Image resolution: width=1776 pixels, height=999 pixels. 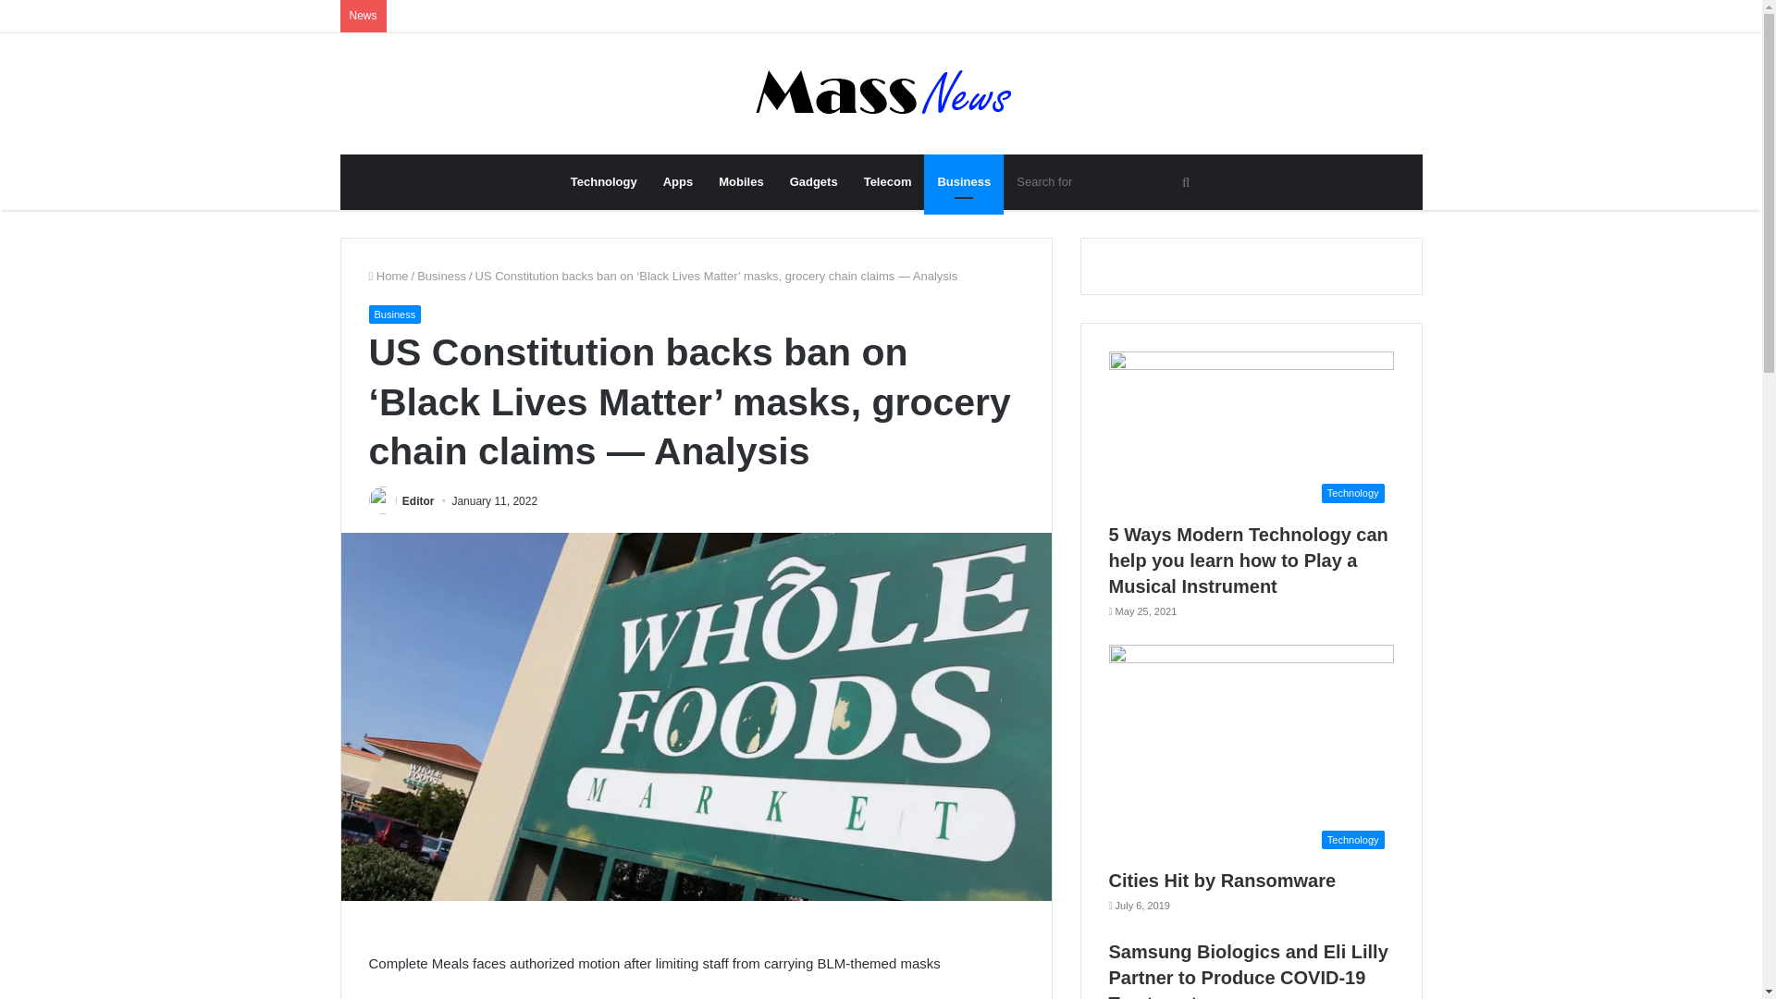 I want to click on Gadgets, so click(x=814, y=181).